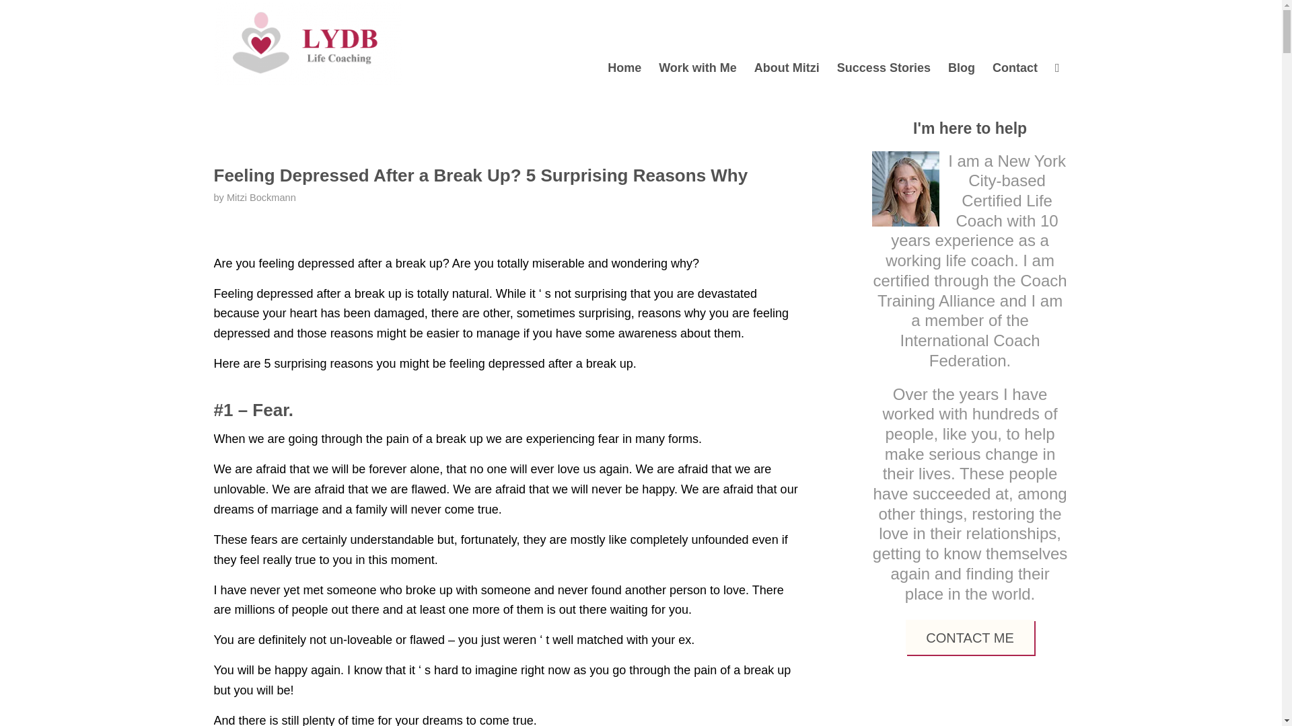 This screenshot has height=726, width=1292. What do you see at coordinates (261, 198) in the screenshot?
I see `Posts by Mitzi Bockmann` at bounding box center [261, 198].